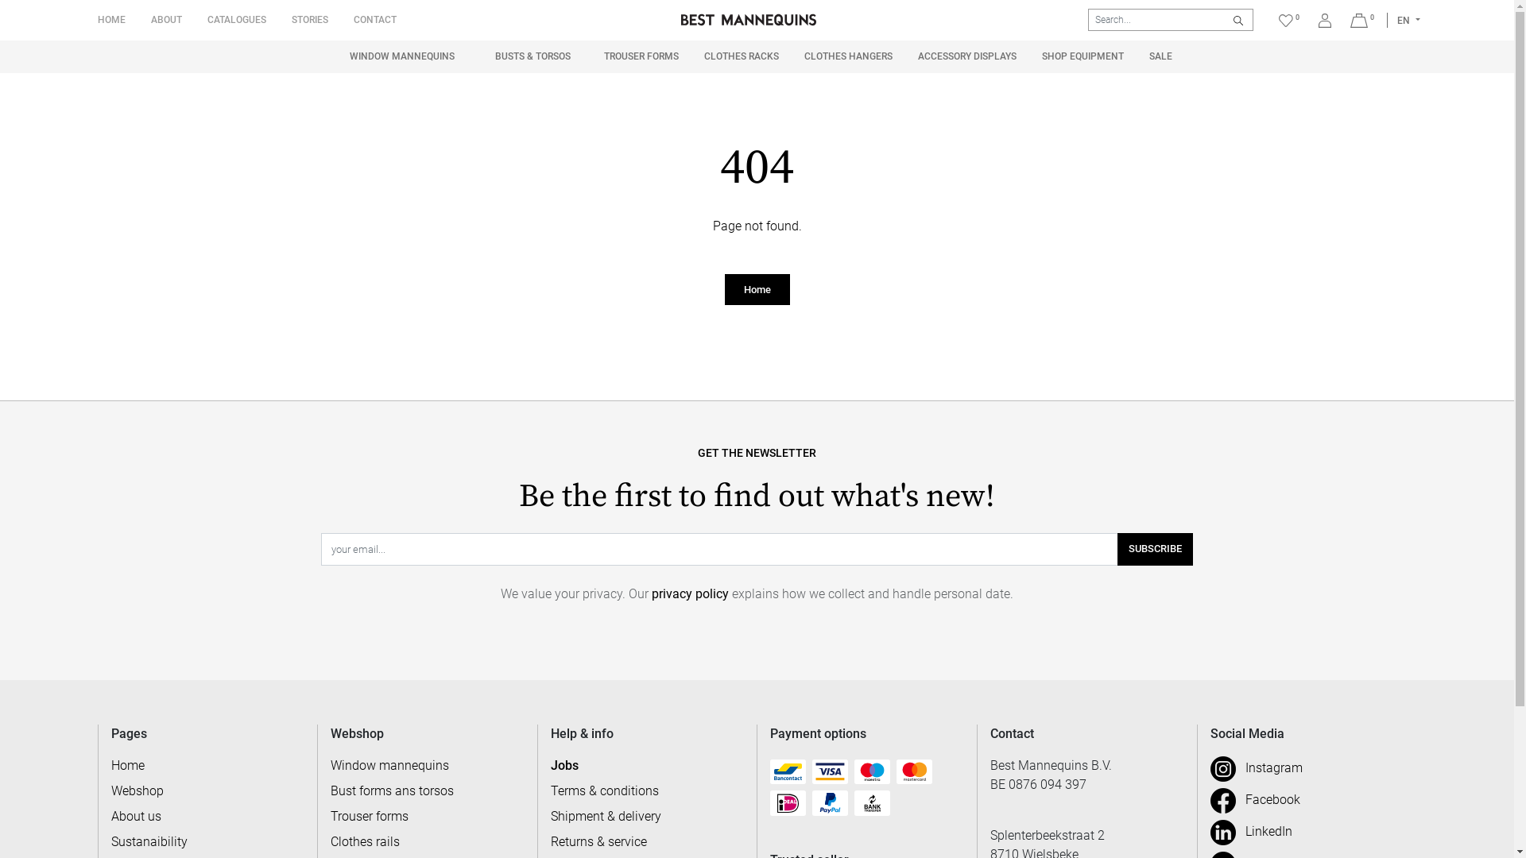  I want to click on    Instagram, so click(1257, 767).